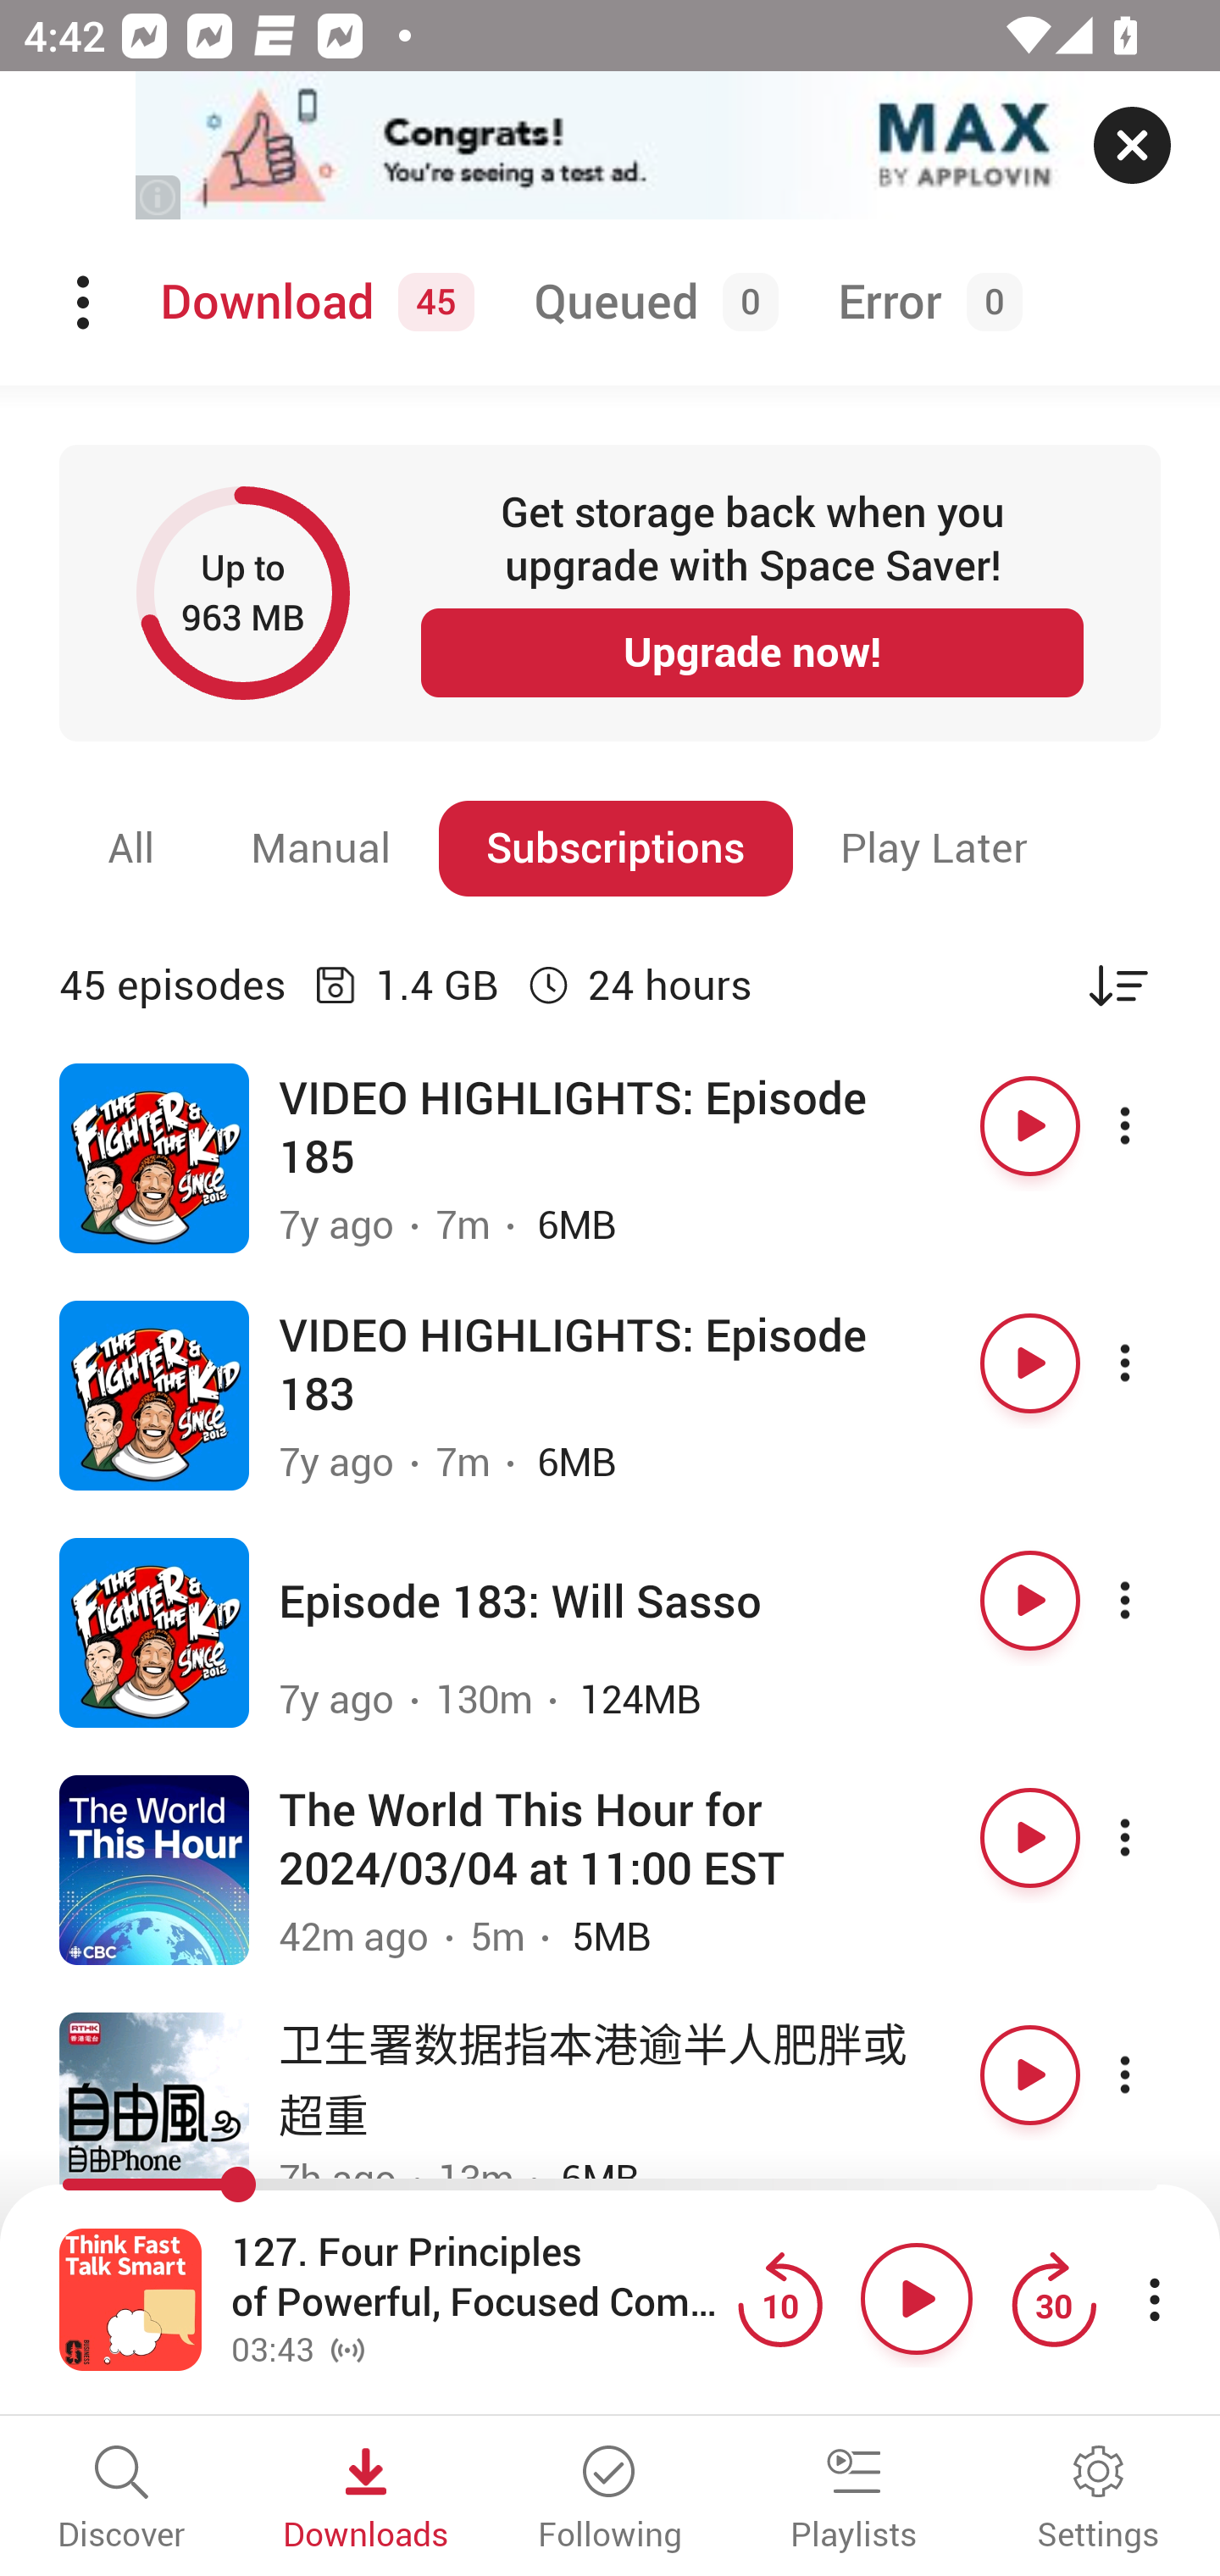 This screenshot has height=2576, width=1220. Describe the element at coordinates (159, 197) in the screenshot. I see `(i)` at that location.